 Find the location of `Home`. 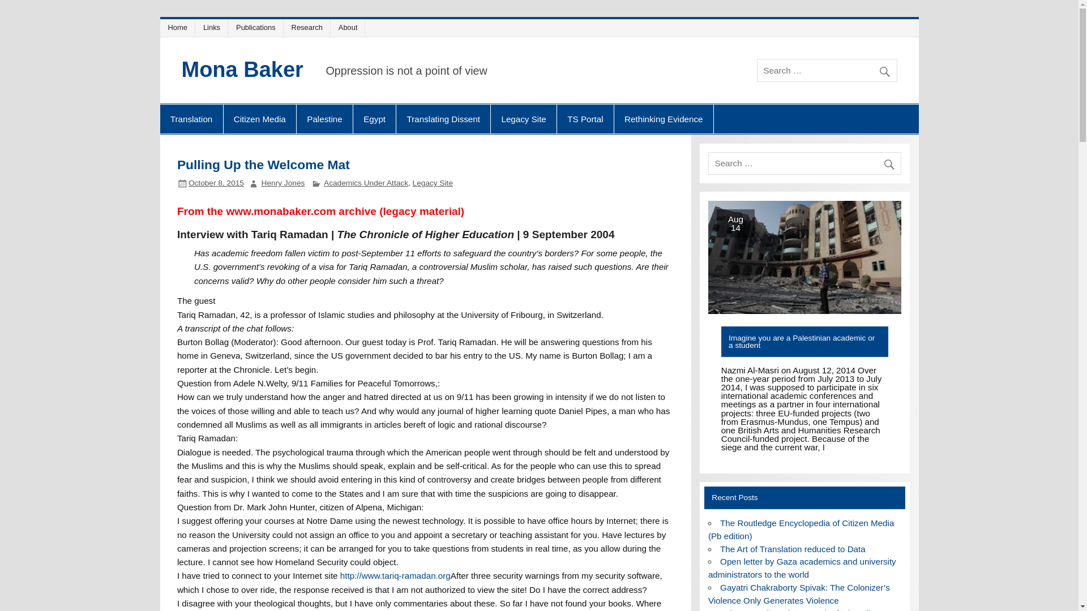

Home is located at coordinates (179, 27).